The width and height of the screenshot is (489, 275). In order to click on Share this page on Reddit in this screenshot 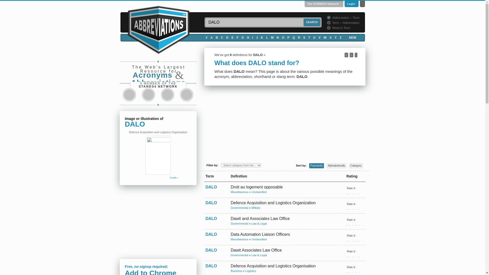, I will do `click(168, 95)`.